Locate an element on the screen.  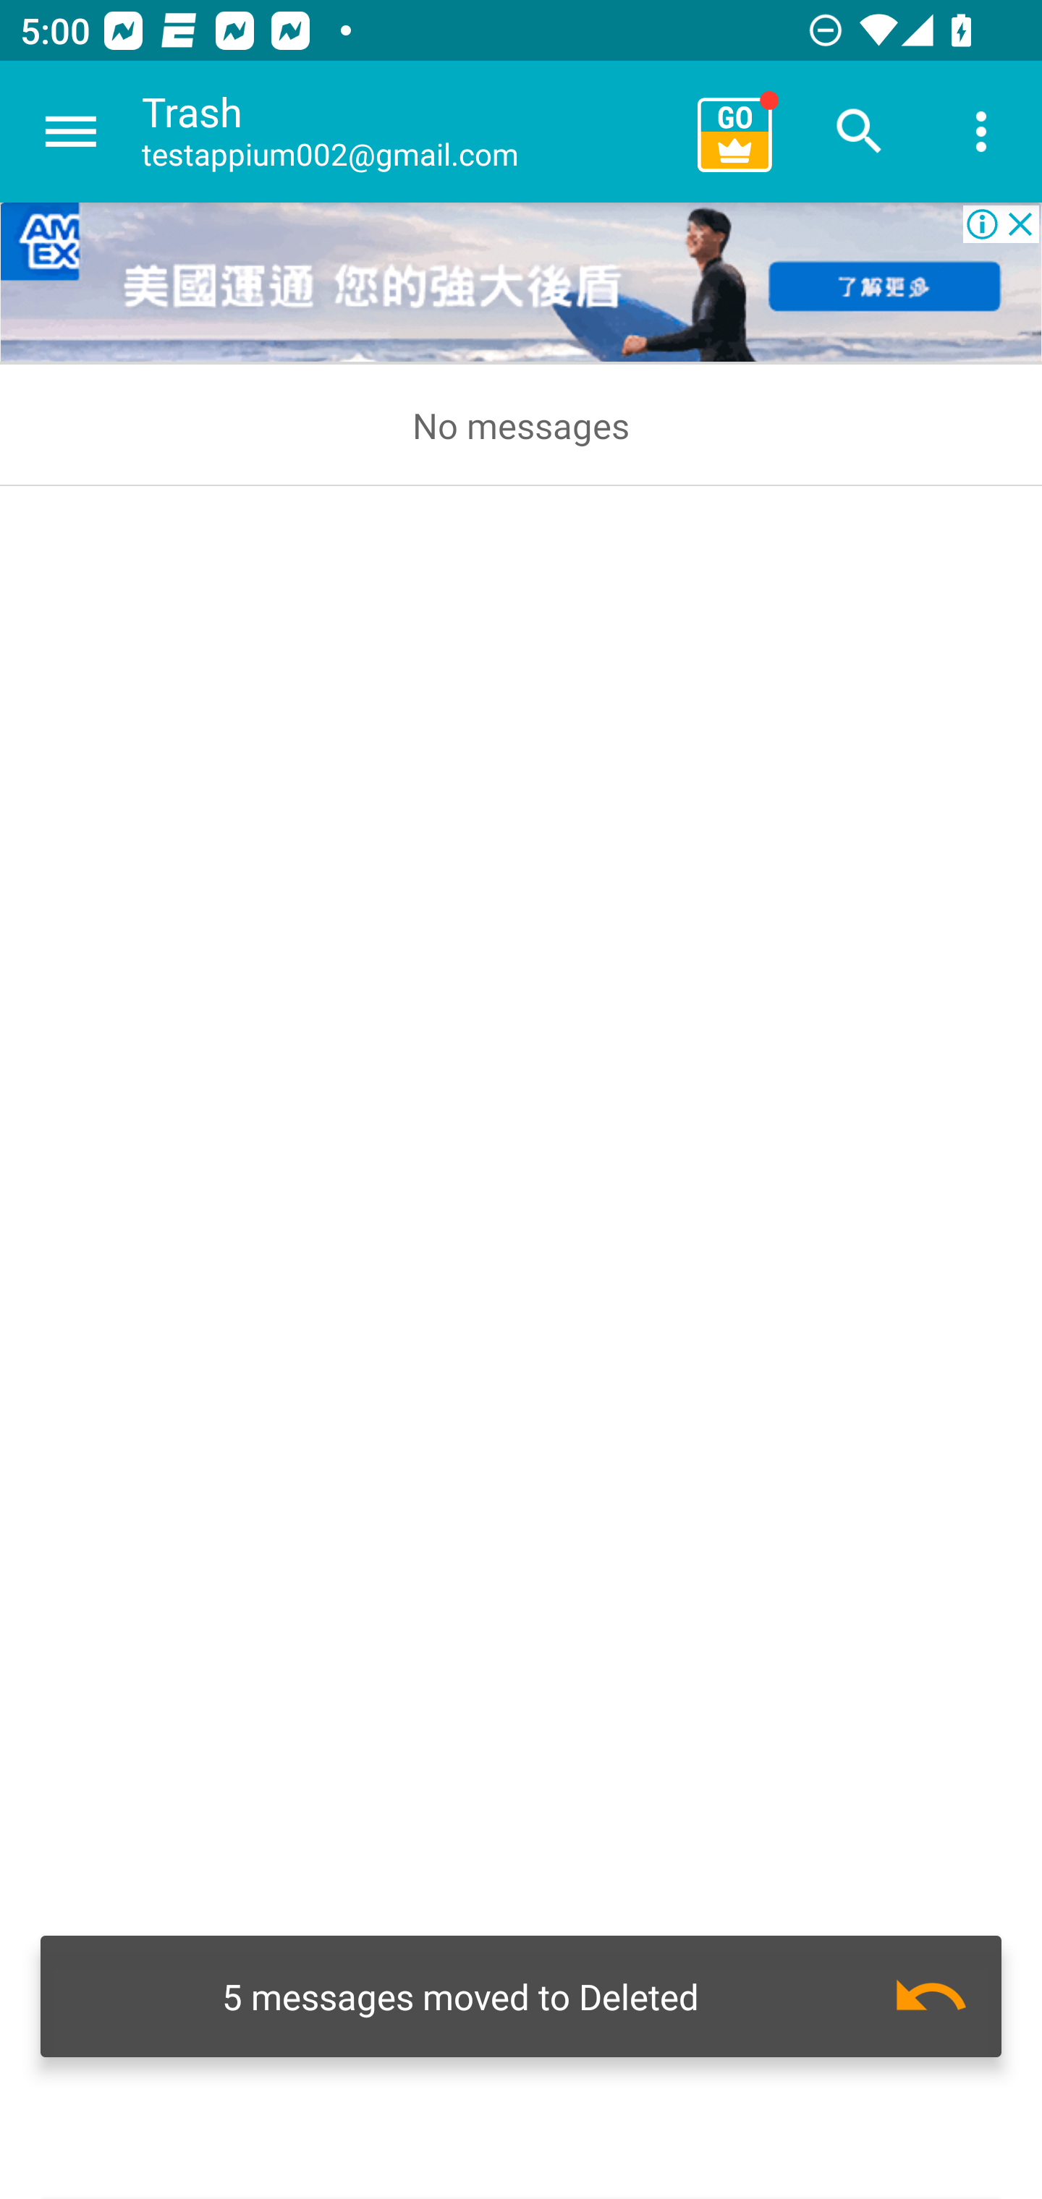
Navigate up is located at coordinates (71, 132).